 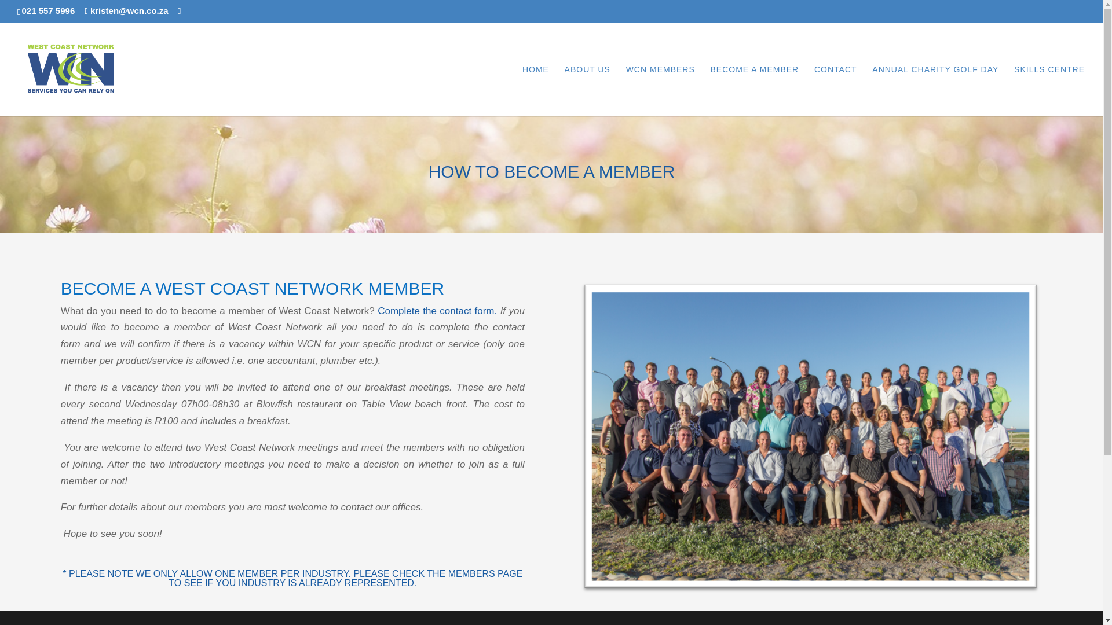 I want to click on BECOME A MEMBER, so click(x=755, y=90).